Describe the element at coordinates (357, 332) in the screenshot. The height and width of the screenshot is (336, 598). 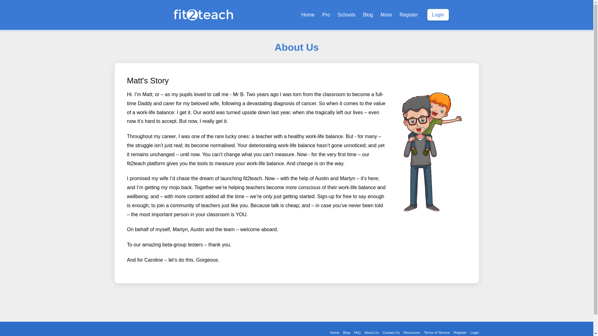
I see `FAQ` at that location.